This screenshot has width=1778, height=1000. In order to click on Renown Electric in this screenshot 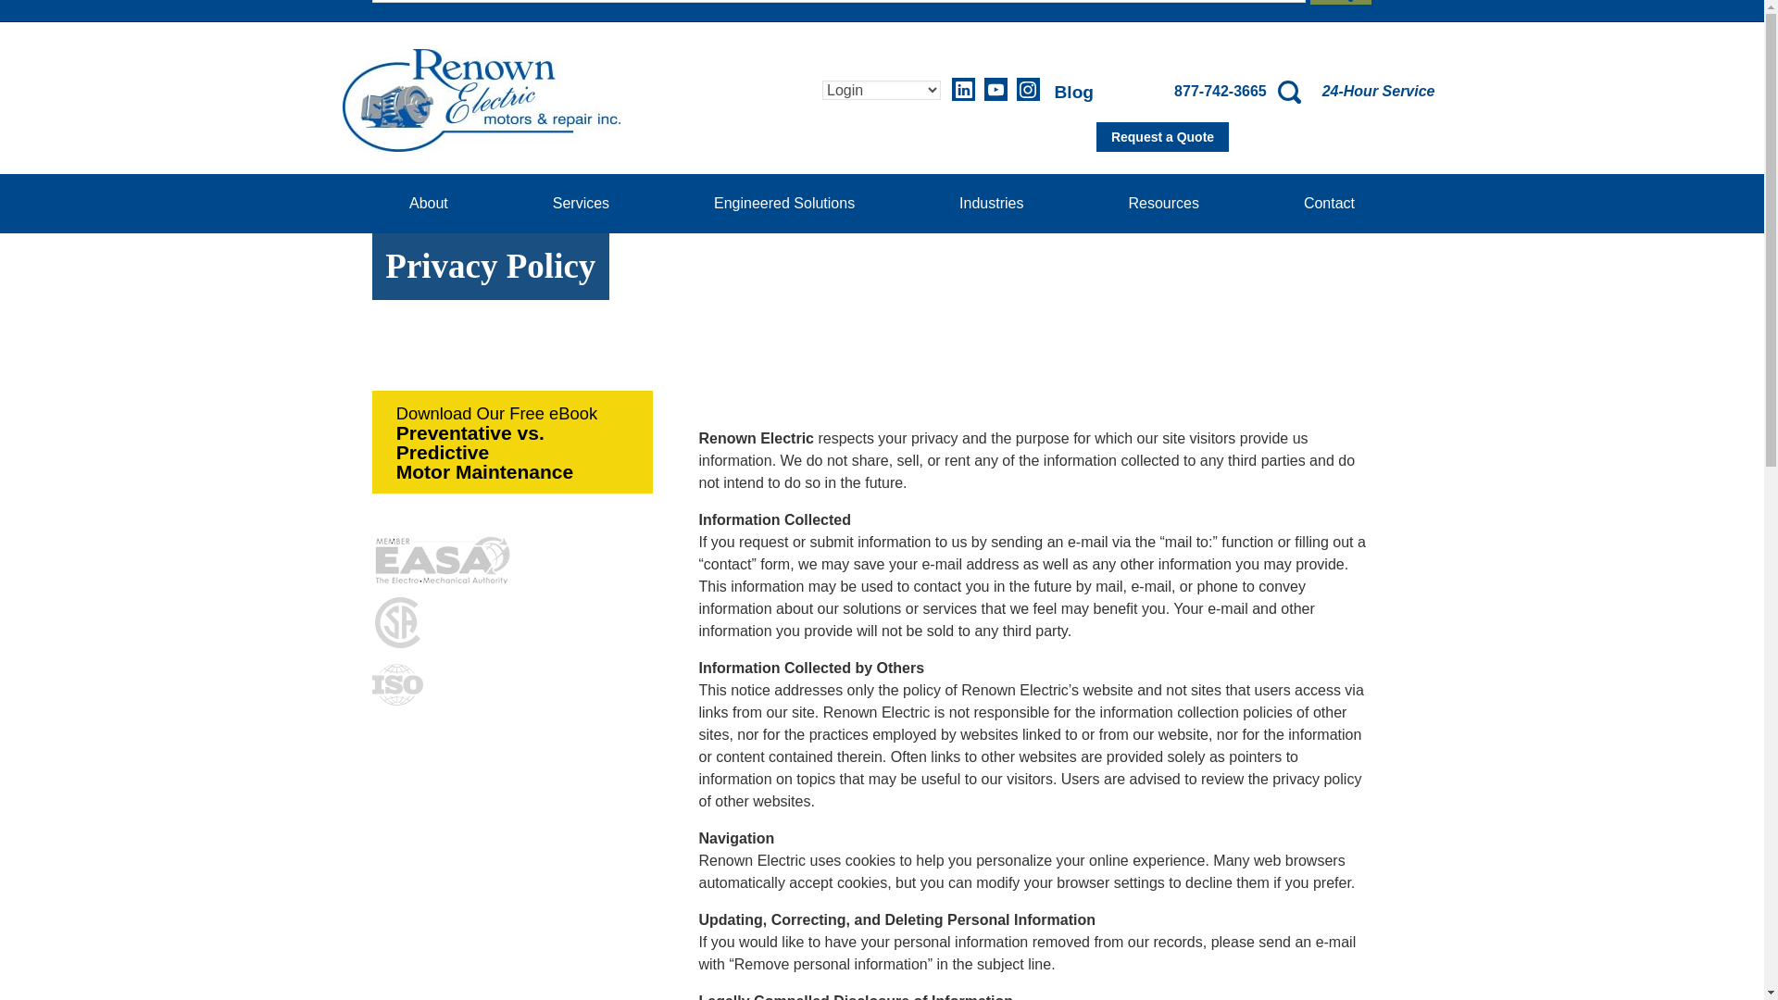, I will do `click(482, 100)`.